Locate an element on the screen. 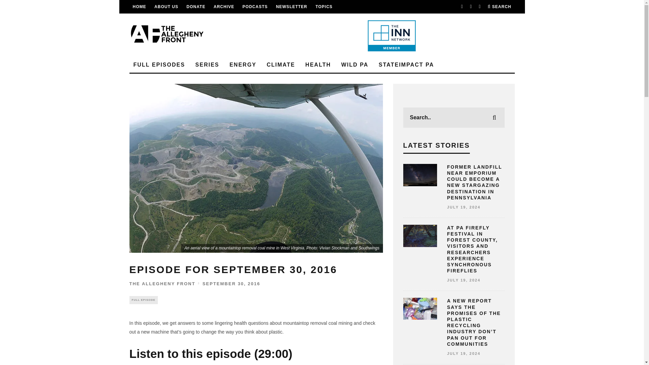  View all posts in Full Episode is located at coordinates (143, 300).